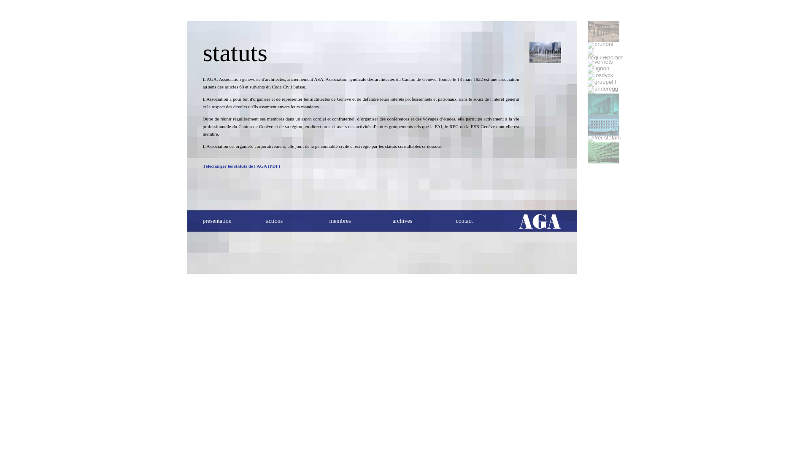  I want to click on brunoni, so click(600, 45).